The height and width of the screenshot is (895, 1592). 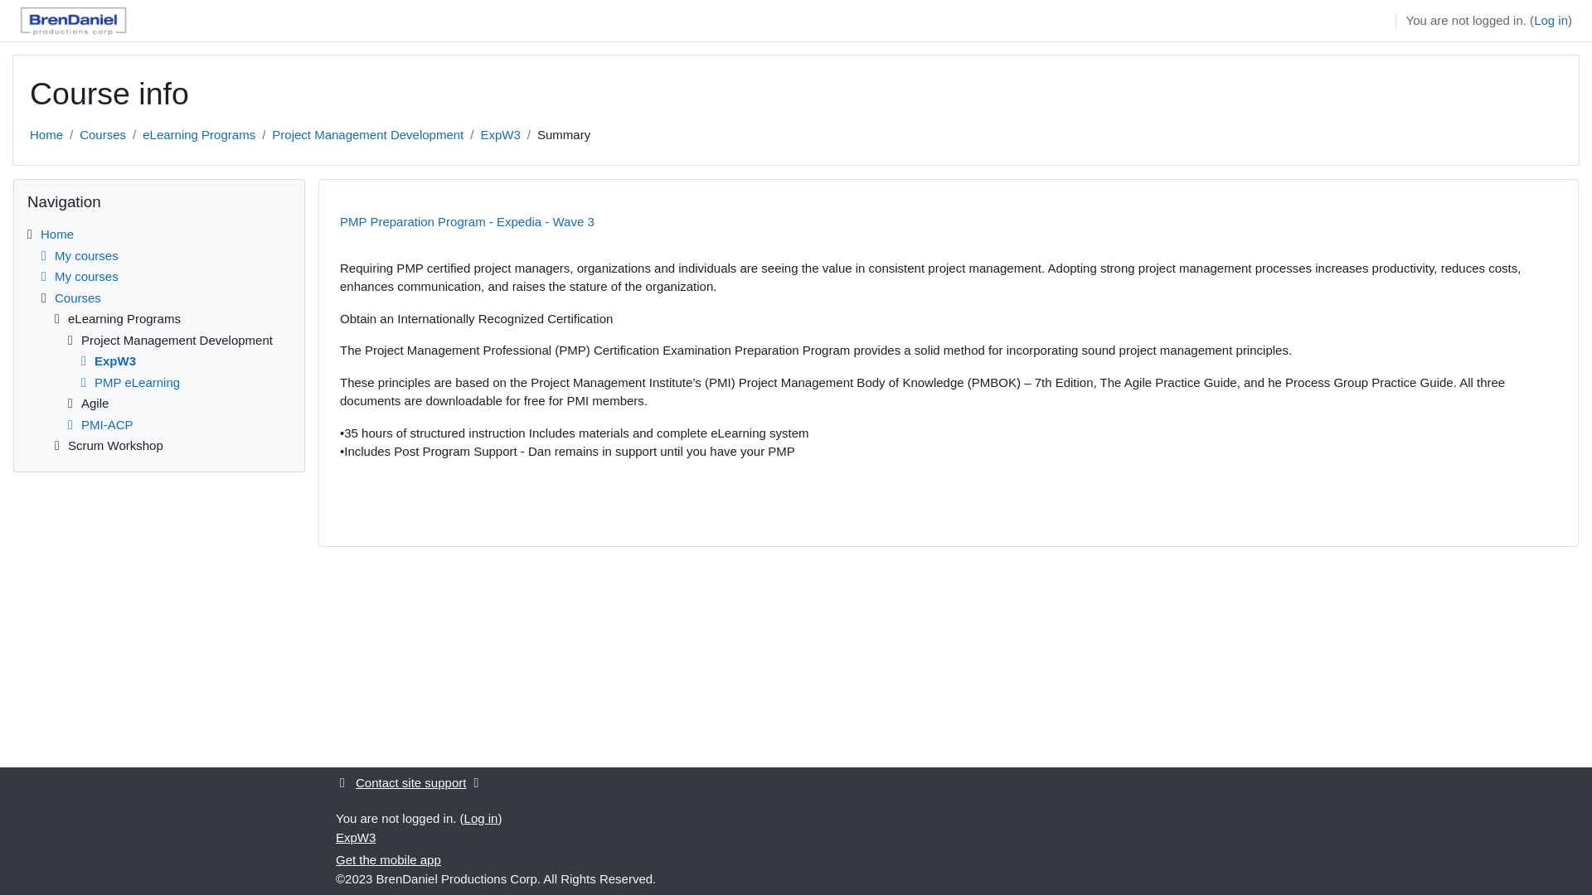 What do you see at coordinates (106, 360) in the screenshot?
I see `ExpW3` at bounding box center [106, 360].